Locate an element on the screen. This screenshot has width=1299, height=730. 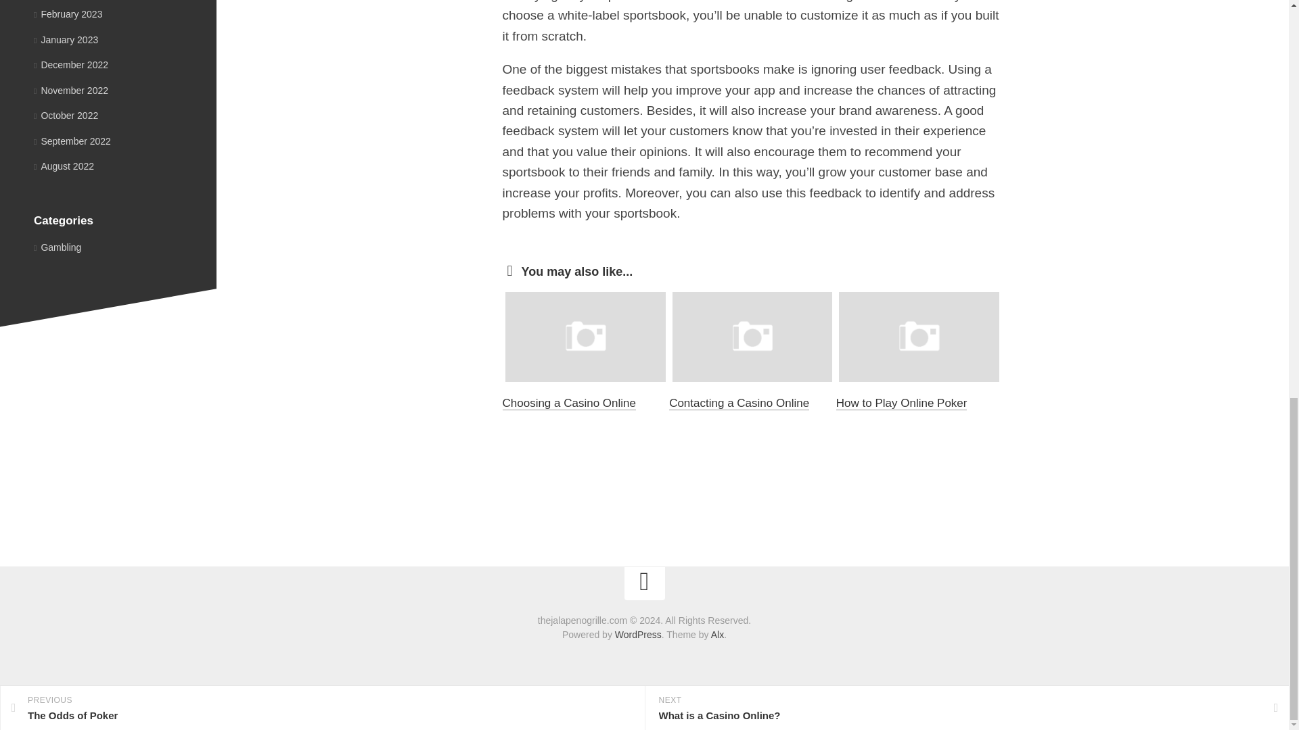
How to Play Online Poker is located at coordinates (902, 403).